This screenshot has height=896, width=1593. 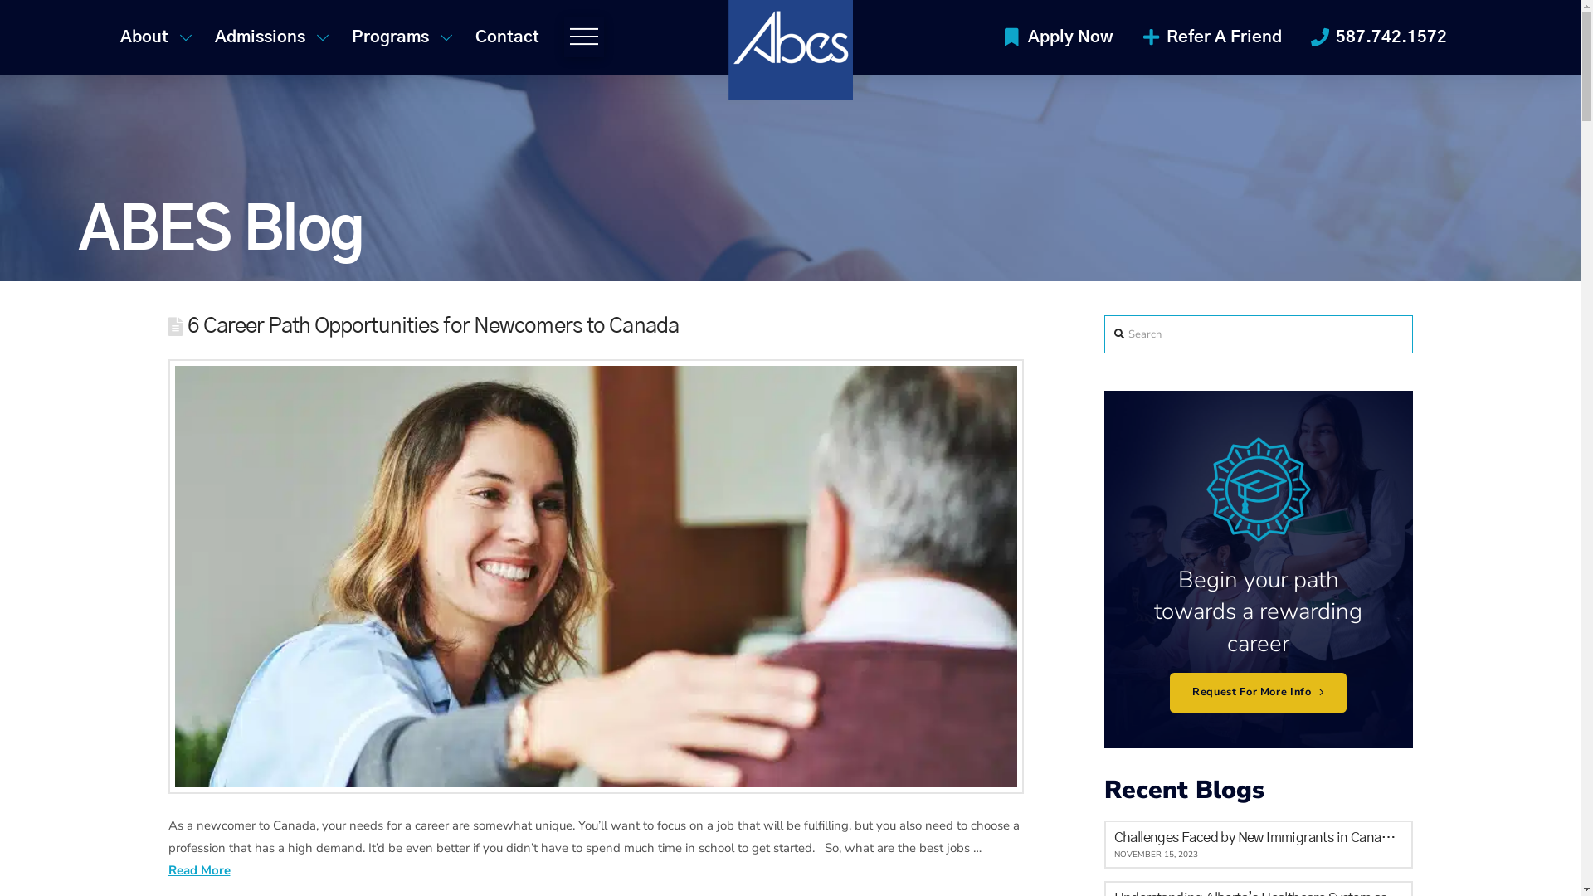 What do you see at coordinates (199, 870) in the screenshot?
I see `Read More` at bounding box center [199, 870].